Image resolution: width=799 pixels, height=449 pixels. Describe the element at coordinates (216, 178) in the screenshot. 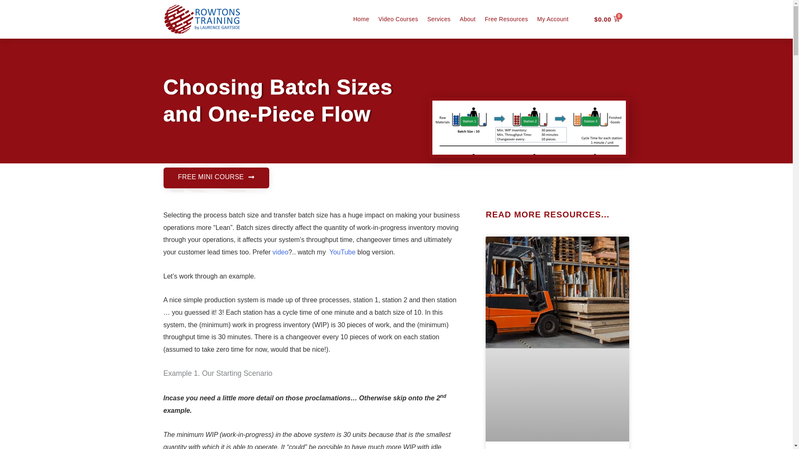

I see `FREE MINI COURSE` at that location.